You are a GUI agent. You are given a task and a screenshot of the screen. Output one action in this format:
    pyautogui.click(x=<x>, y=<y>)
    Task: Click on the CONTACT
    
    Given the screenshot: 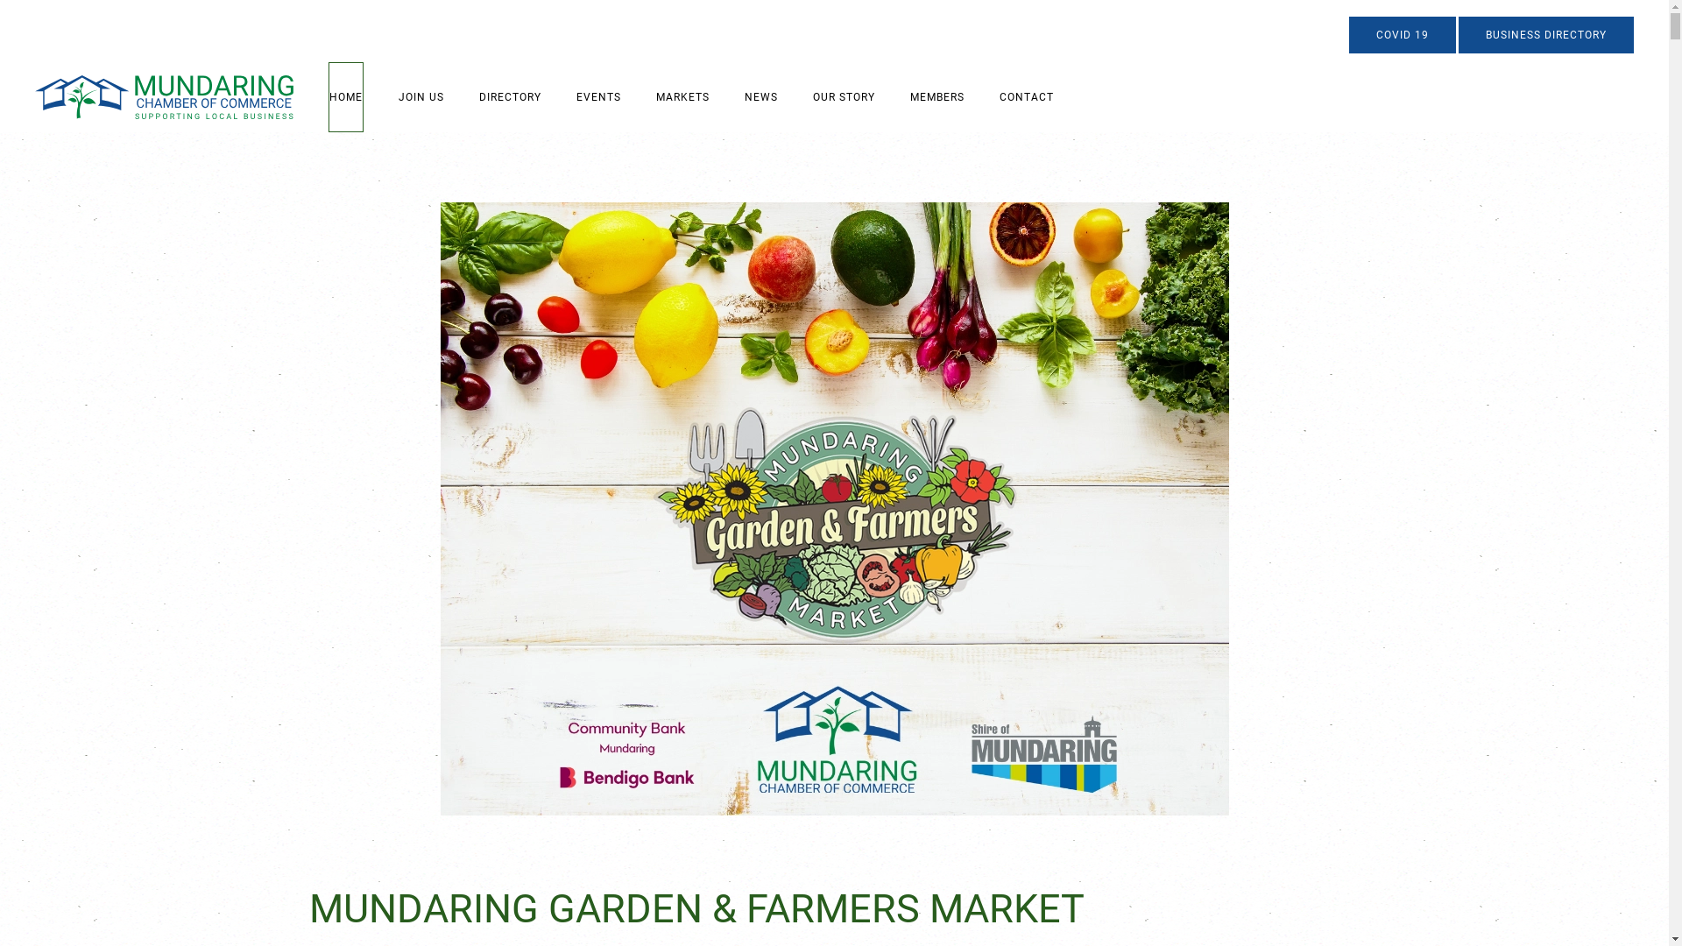 What is the action you would take?
    pyautogui.click(x=1027, y=97)
    